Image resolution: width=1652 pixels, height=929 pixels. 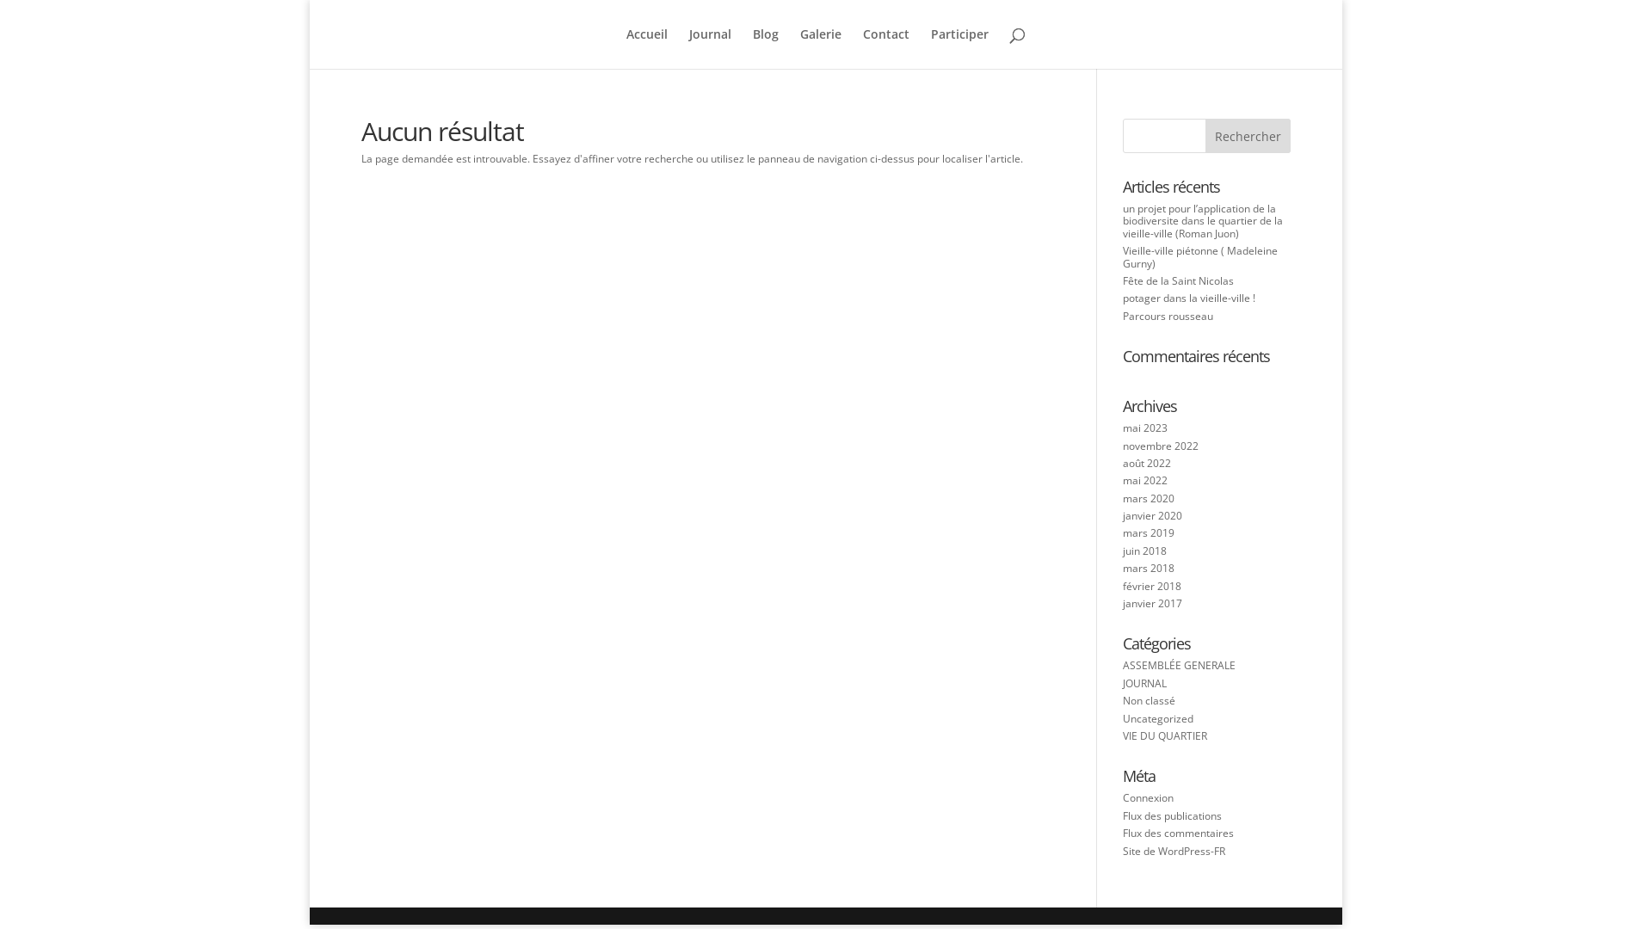 What do you see at coordinates (1172, 815) in the screenshot?
I see `Flux des publications` at bounding box center [1172, 815].